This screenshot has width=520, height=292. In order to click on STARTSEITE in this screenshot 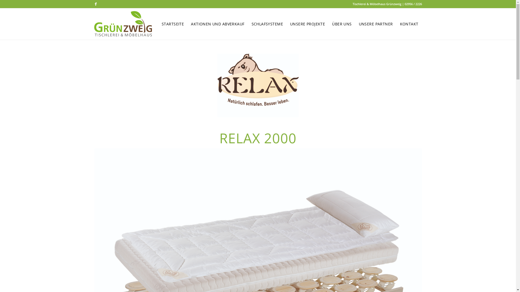, I will do `click(173, 24)`.